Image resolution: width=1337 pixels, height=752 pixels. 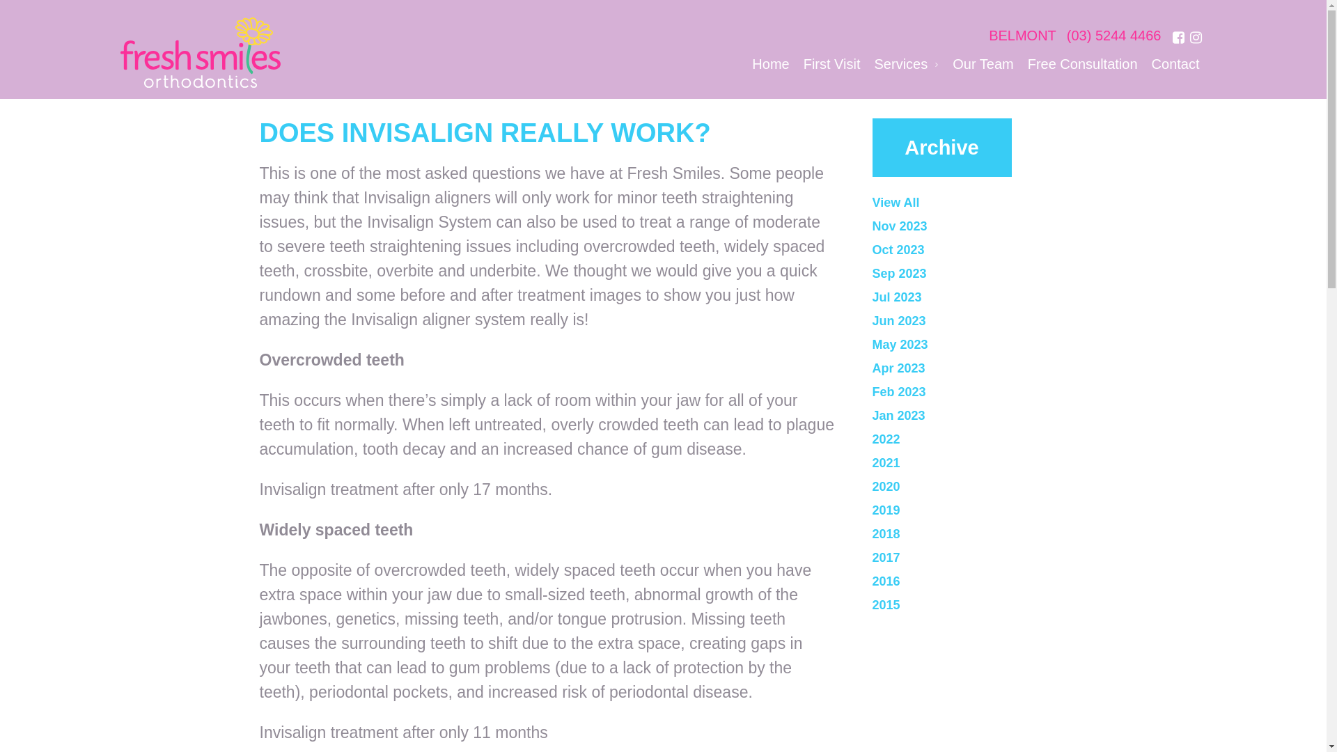 What do you see at coordinates (969, 558) in the screenshot?
I see `2017` at bounding box center [969, 558].